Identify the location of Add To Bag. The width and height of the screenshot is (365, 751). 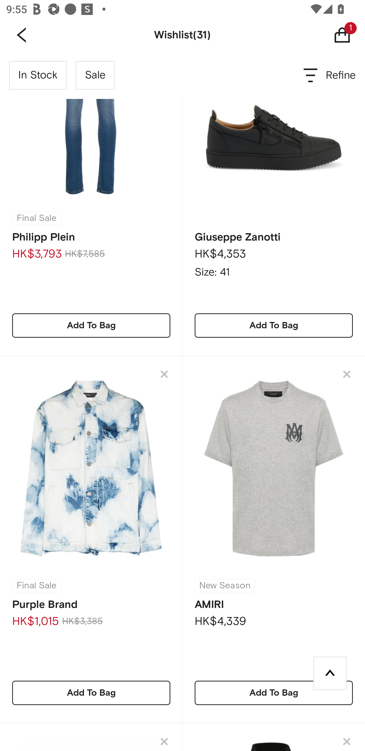
(274, 325).